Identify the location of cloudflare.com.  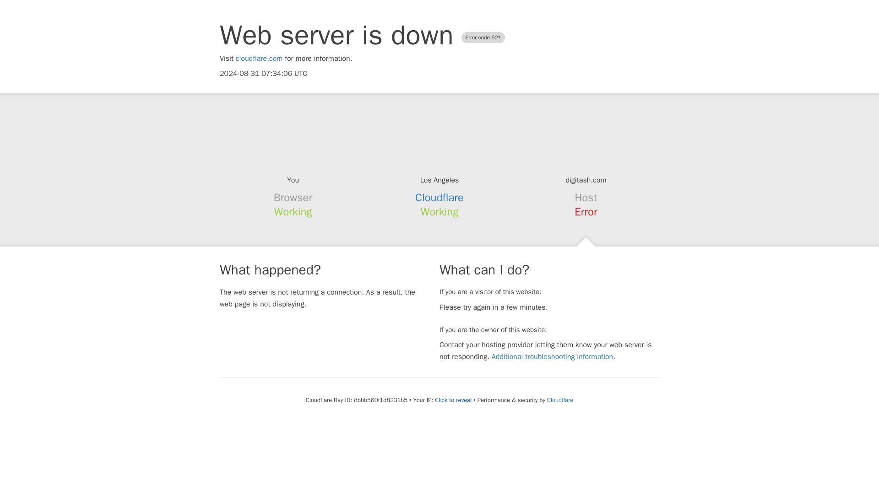
(259, 59).